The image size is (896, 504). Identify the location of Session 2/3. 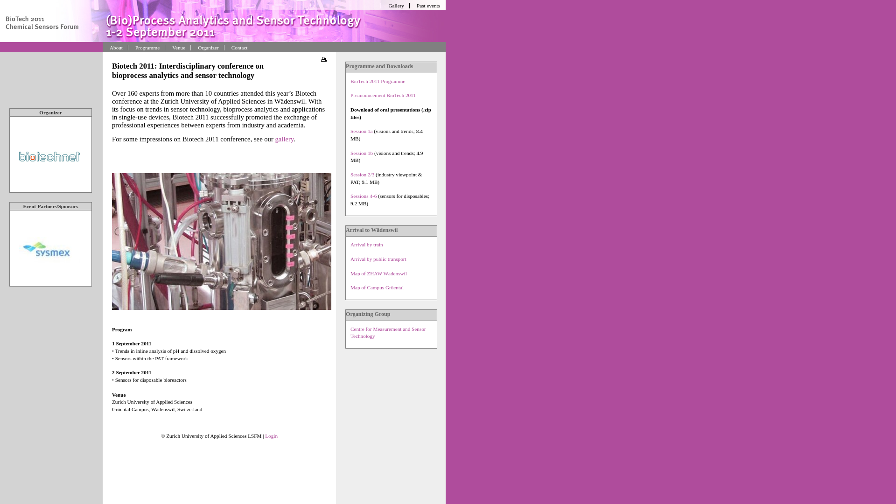
(362, 175).